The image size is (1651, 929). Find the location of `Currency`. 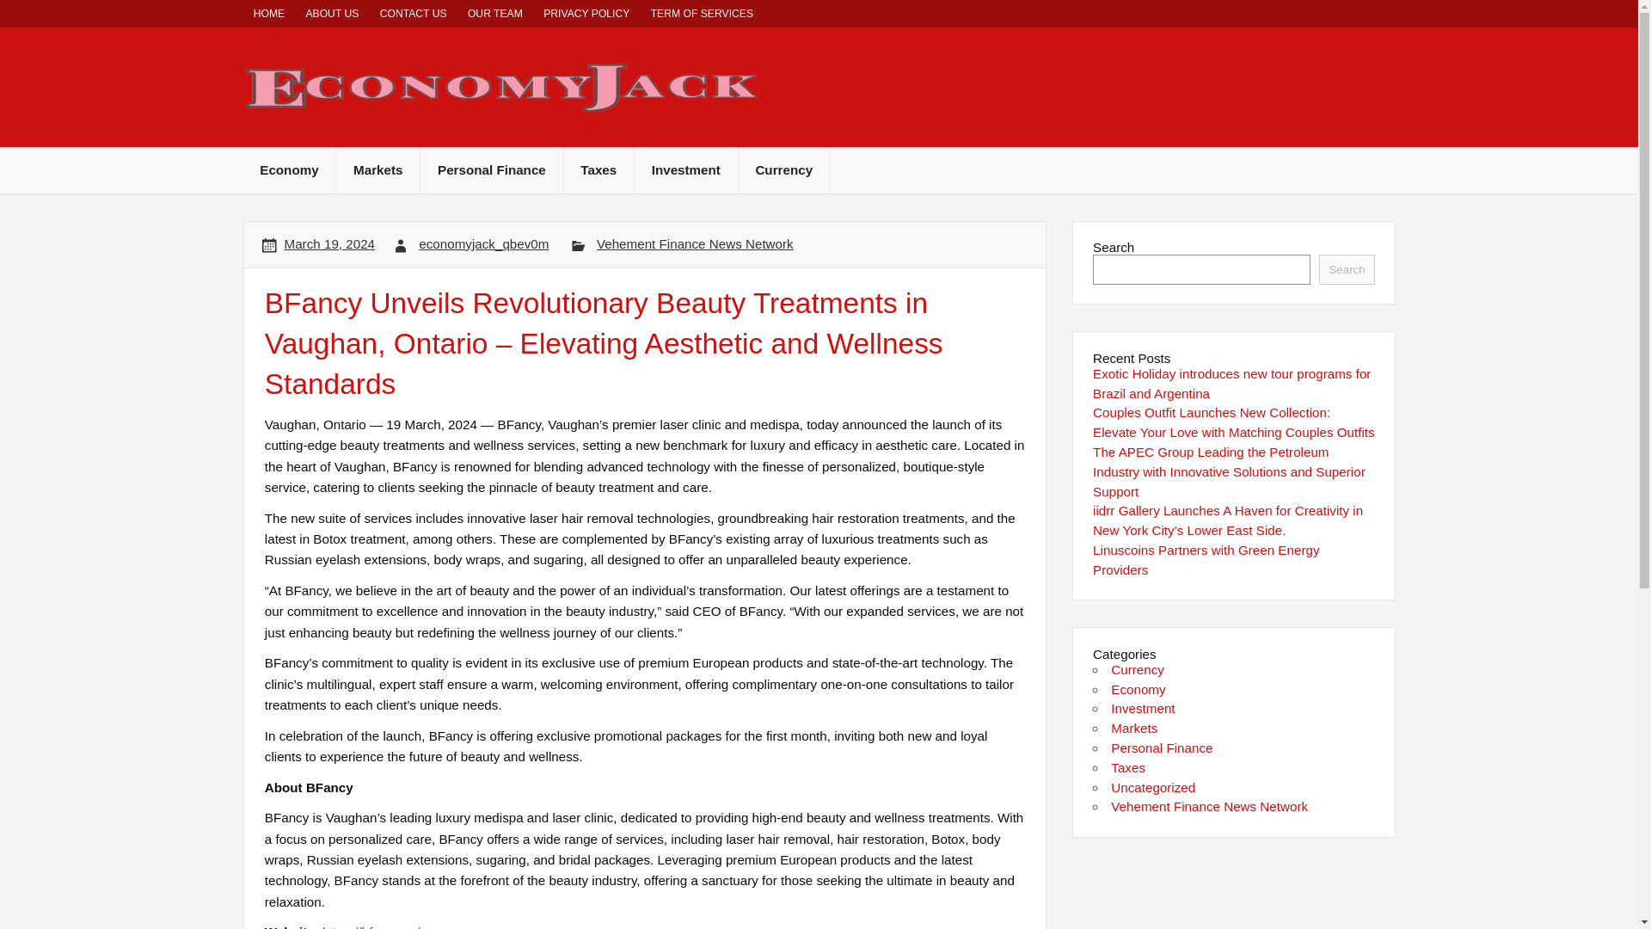

Currency is located at coordinates (1137, 669).